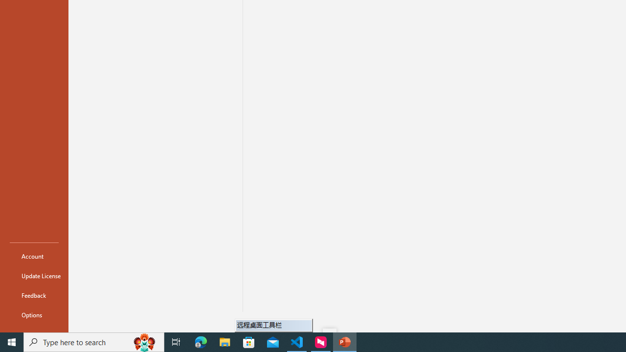  What do you see at coordinates (34, 256) in the screenshot?
I see `Account` at bounding box center [34, 256].